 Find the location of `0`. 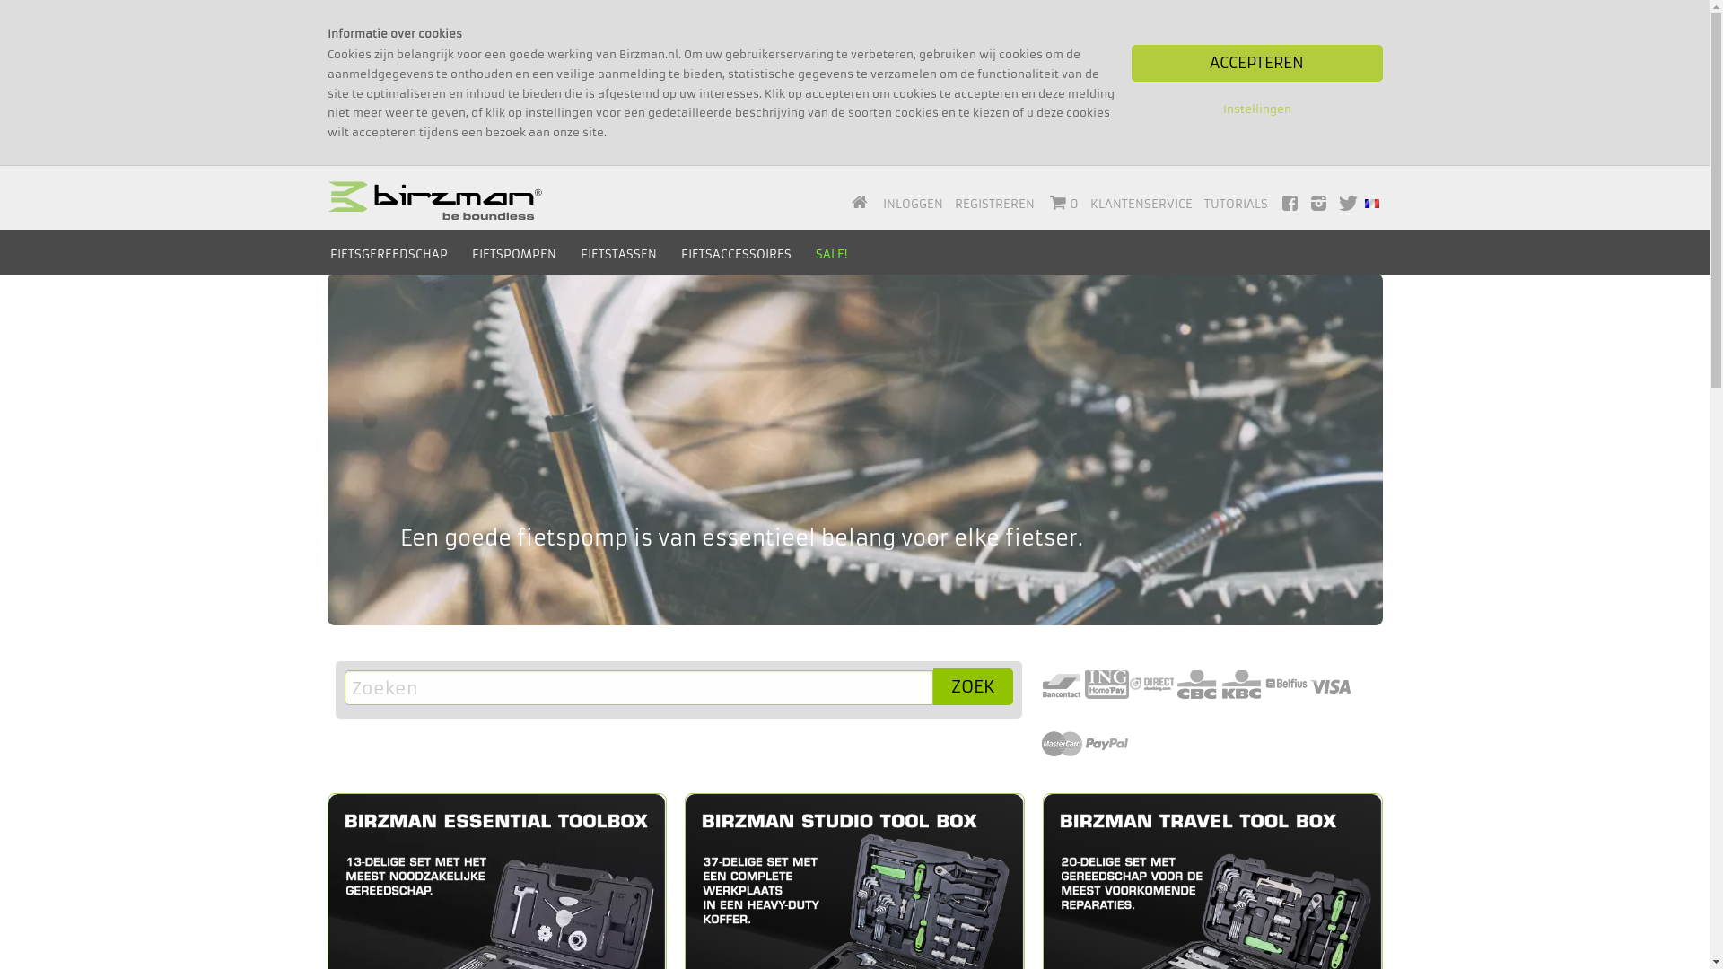

0 is located at coordinates (1063, 205).